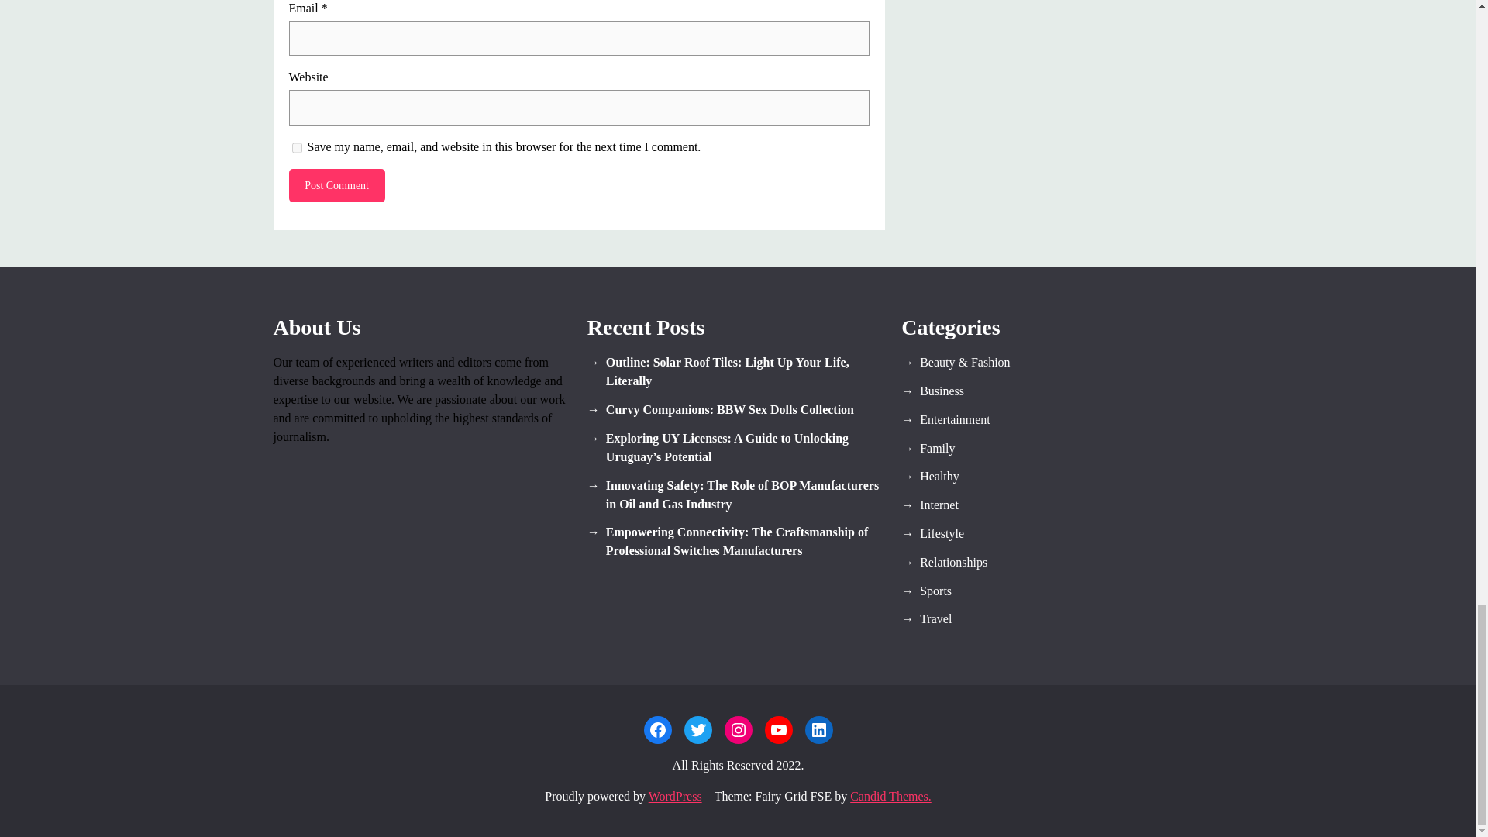 Image resolution: width=1488 pixels, height=837 pixels. Describe the element at coordinates (738, 410) in the screenshot. I see `Curvy Companions: BBW Sex Dolls Collection` at that location.